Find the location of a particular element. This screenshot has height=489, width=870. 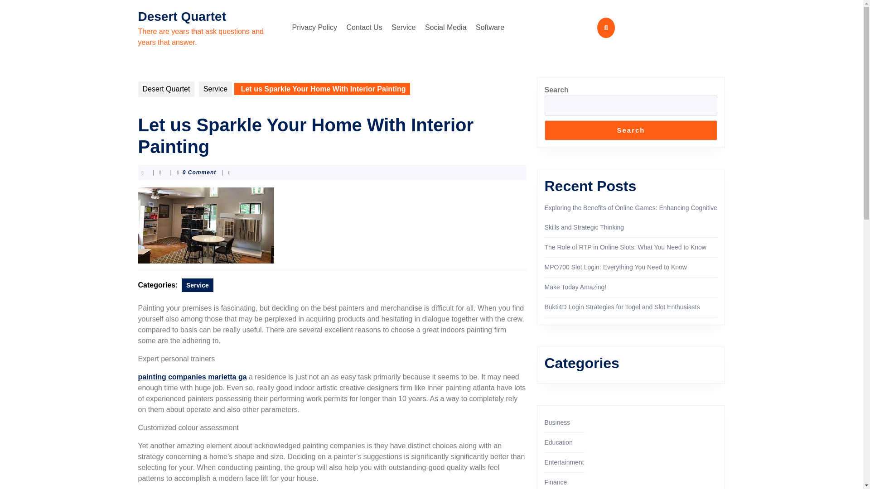

The Role of RTP in Online Slots: What You Need to Know is located at coordinates (625, 247).